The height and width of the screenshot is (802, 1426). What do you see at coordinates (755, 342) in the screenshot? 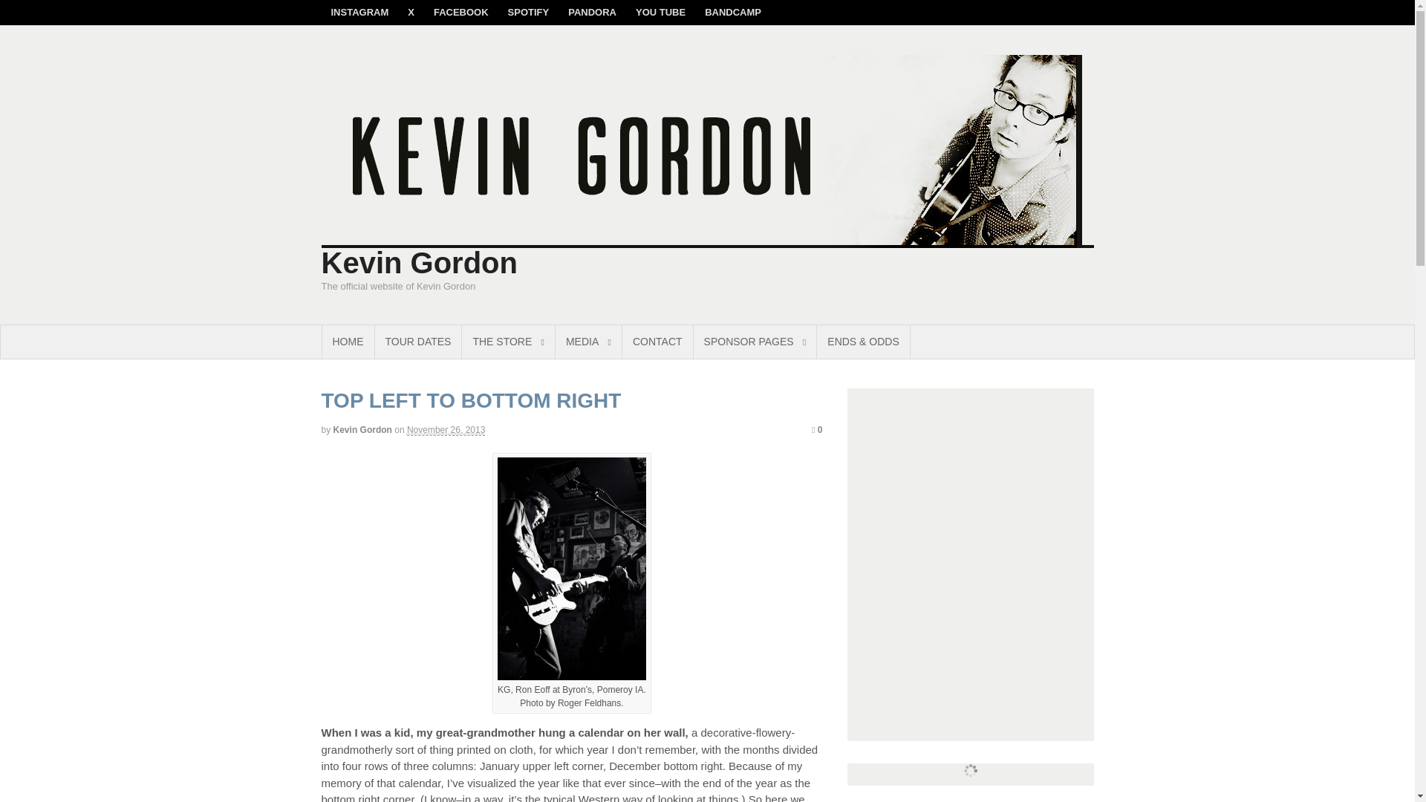
I see `SPONSOR PAGES` at bounding box center [755, 342].